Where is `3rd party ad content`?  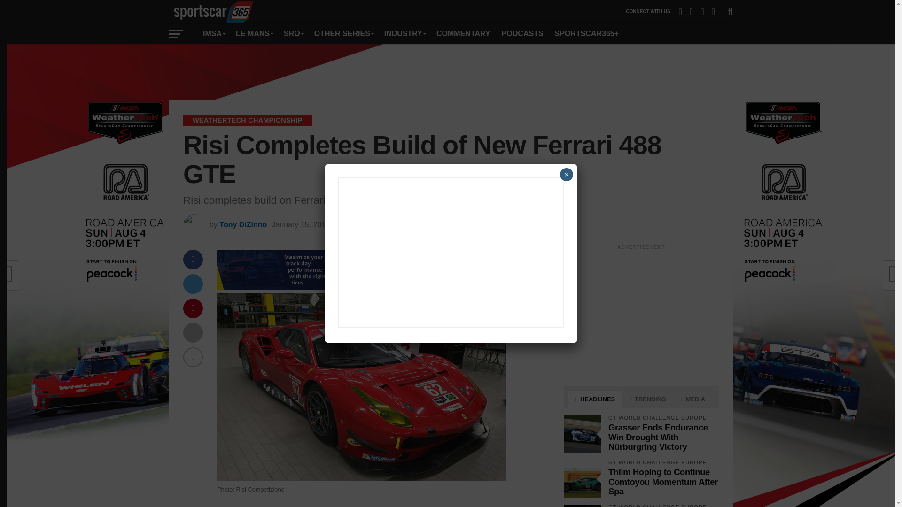
3rd party ad content is located at coordinates (641, 313).